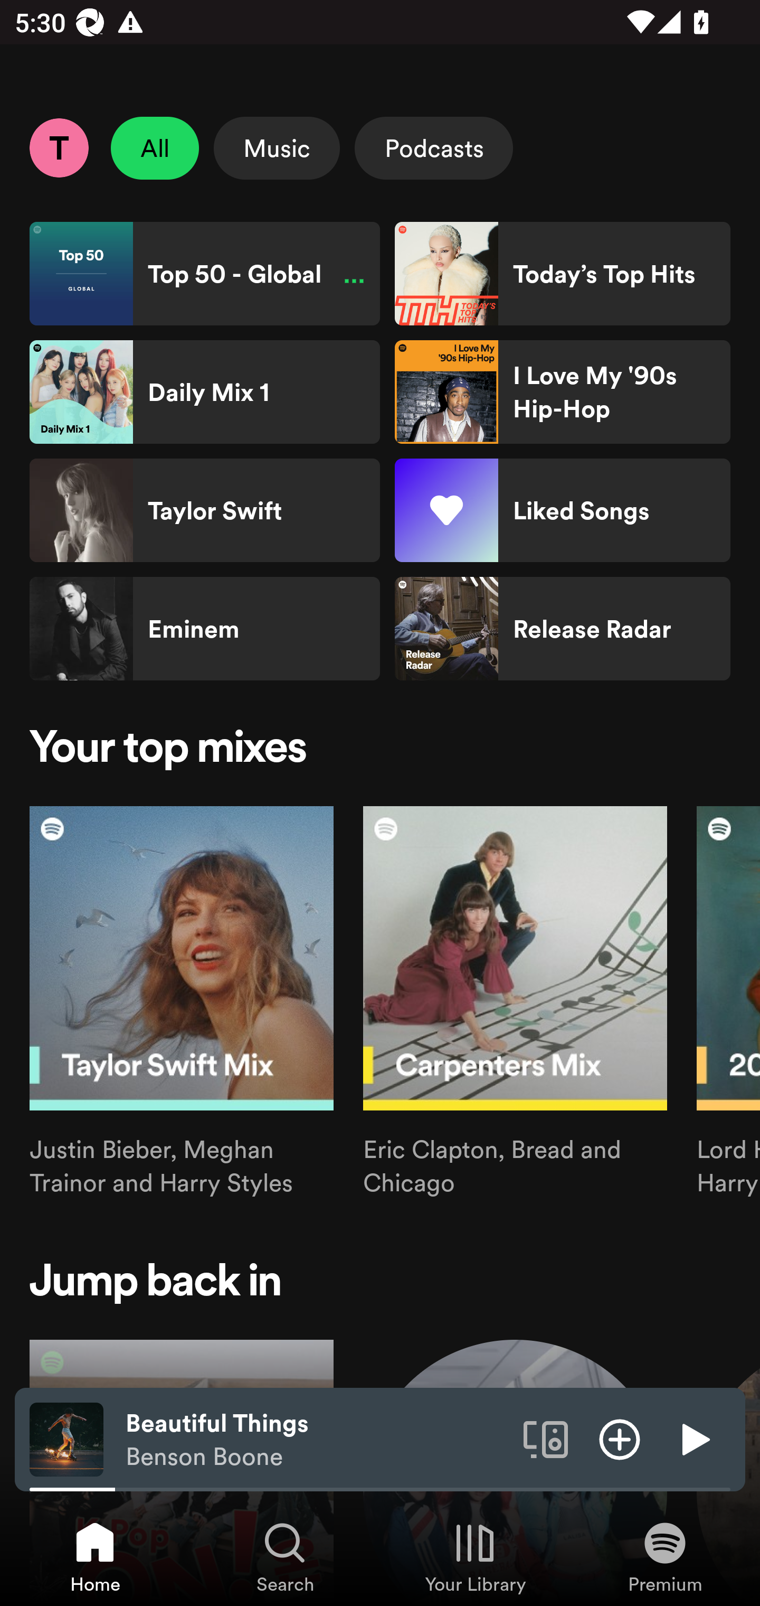 The image size is (760, 1606). What do you see at coordinates (95, 1556) in the screenshot?
I see `Home, Tab 1 of 4 Home Home` at bounding box center [95, 1556].